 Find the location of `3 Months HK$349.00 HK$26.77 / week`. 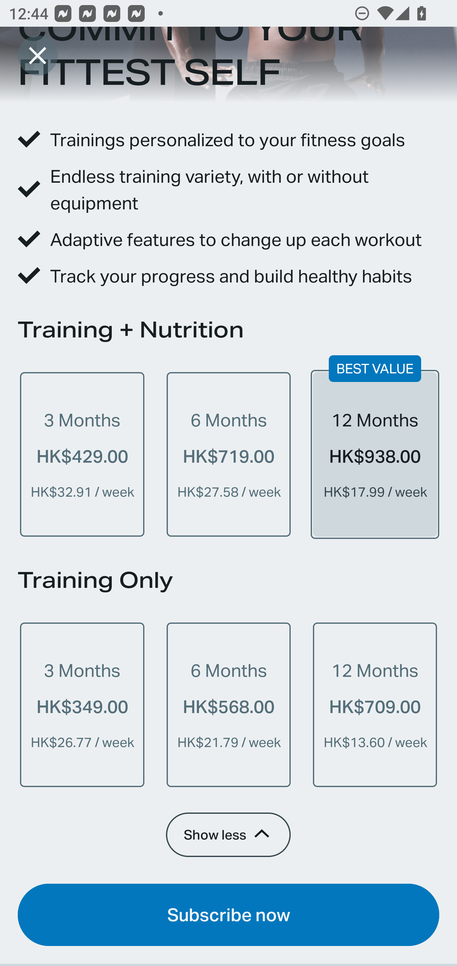

3 Months HK$349.00 HK$26.77 / week is located at coordinates (82, 704).